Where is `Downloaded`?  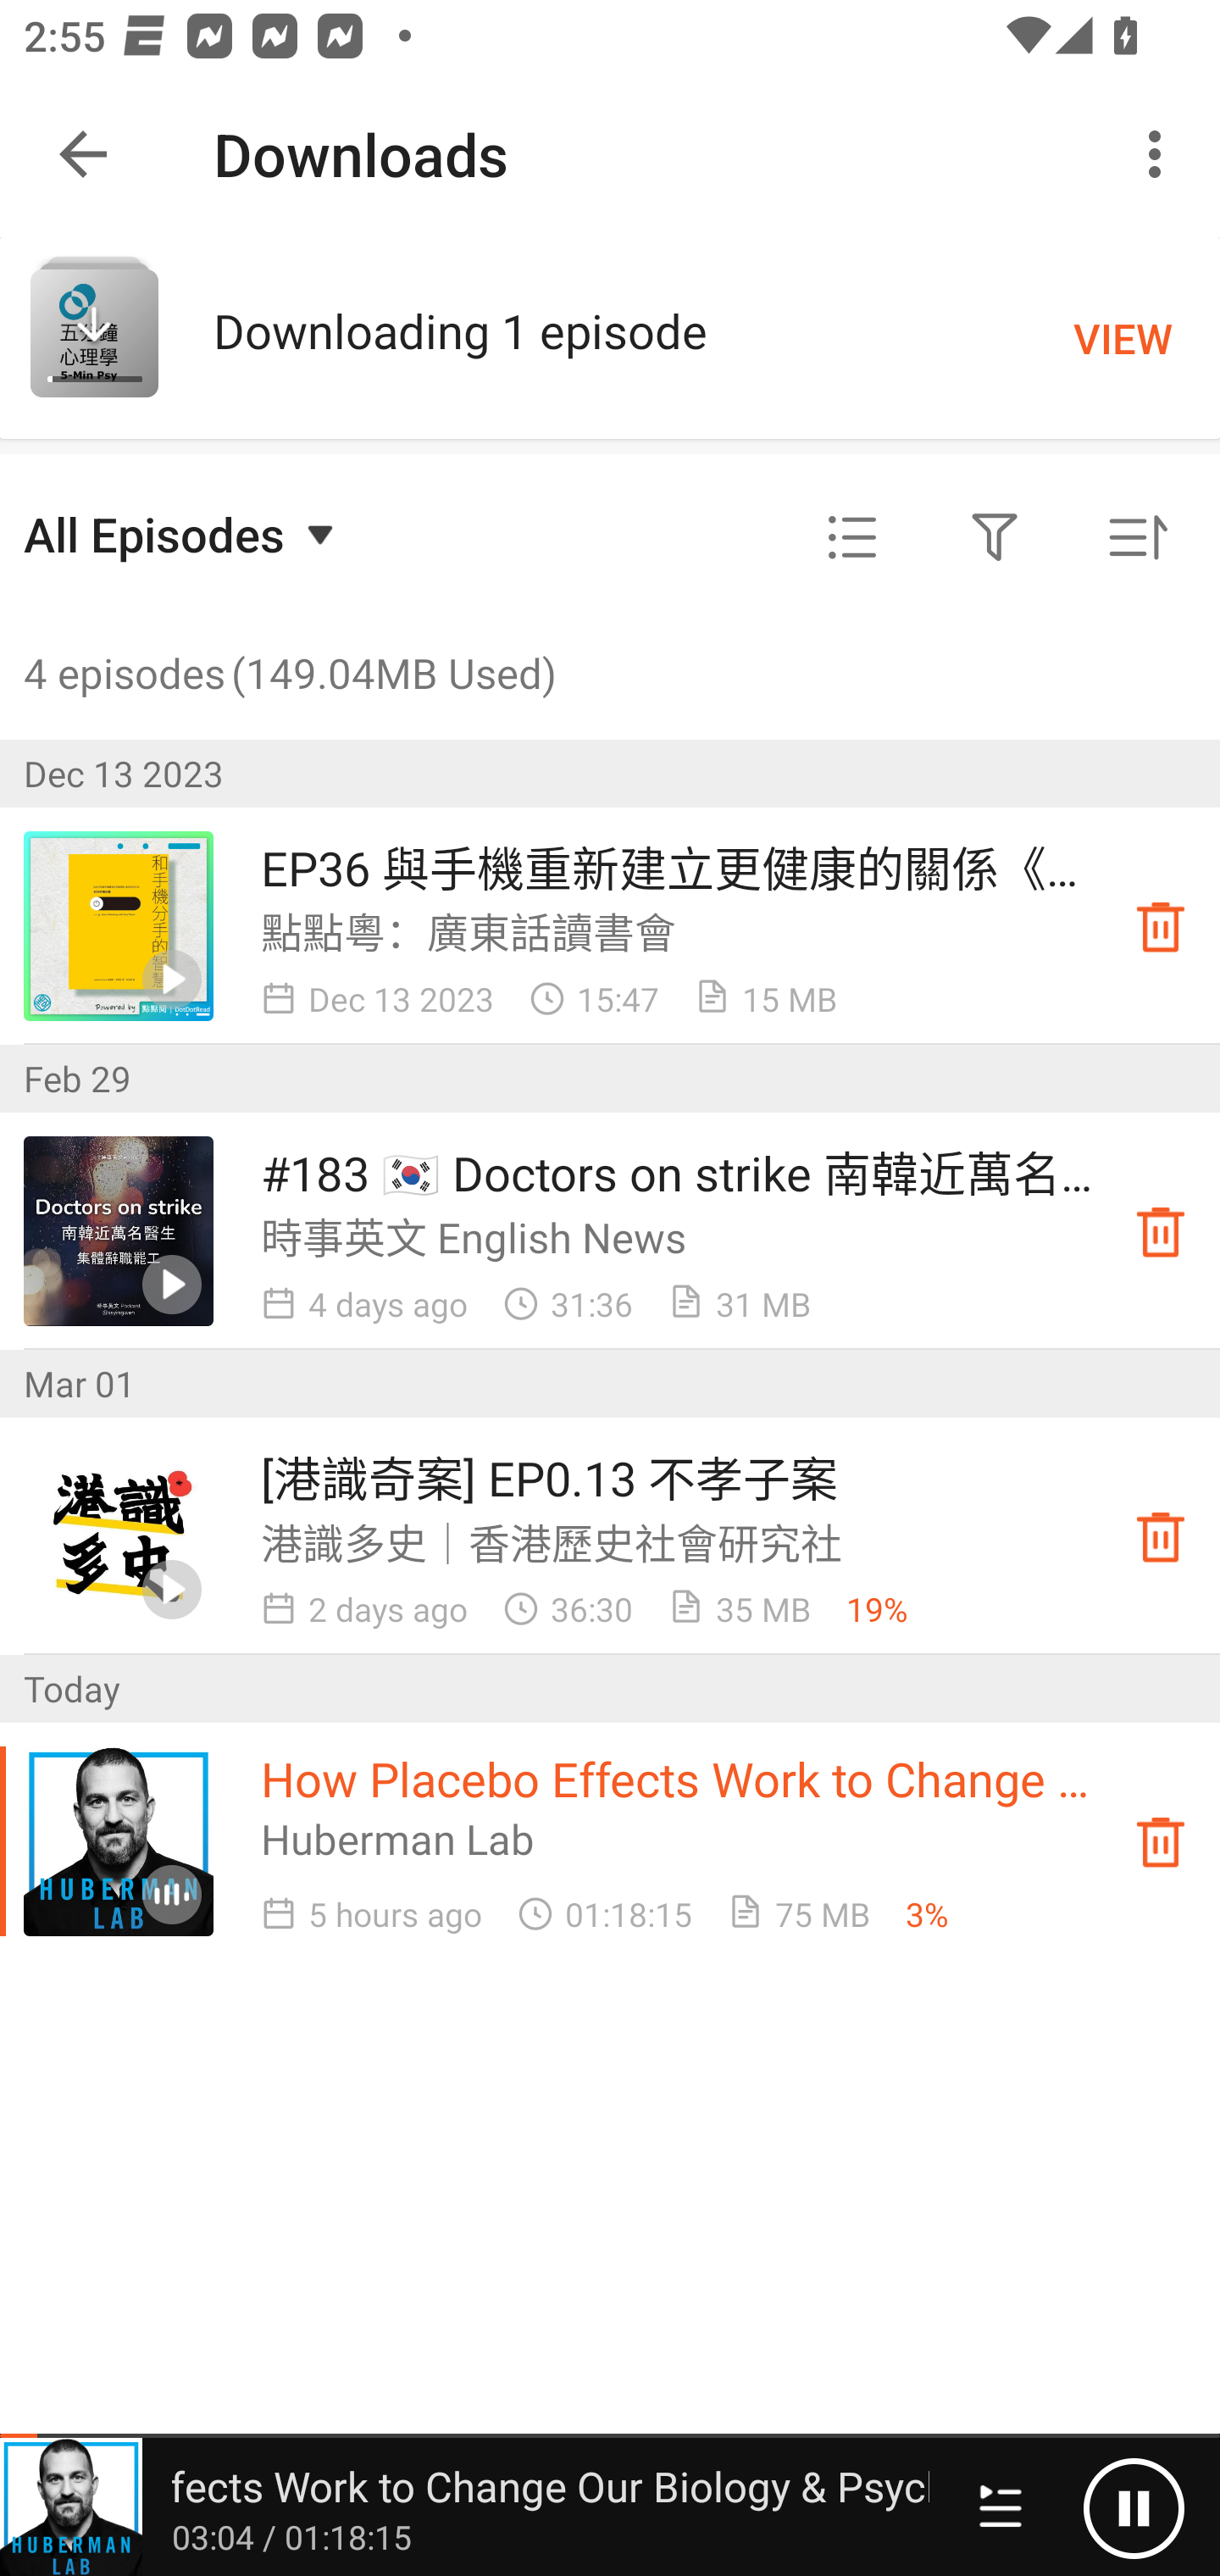
Downloaded is located at coordinates (1161, 1230).